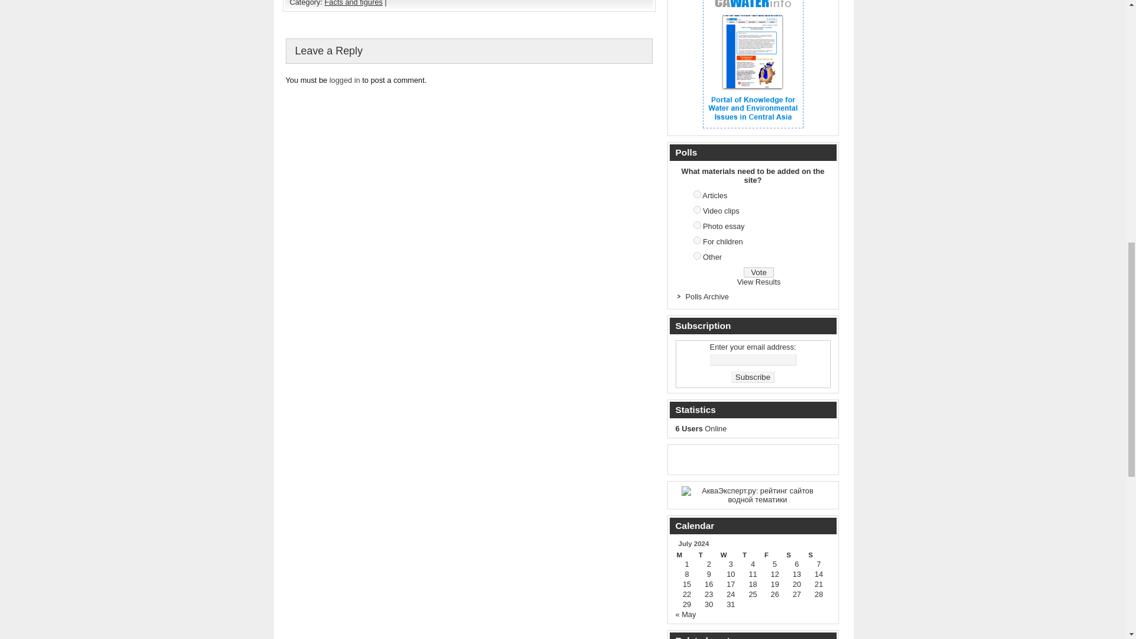 This screenshot has height=639, width=1136. What do you see at coordinates (687, 555) in the screenshot?
I see `Monday` at bounding box center [687, 555].